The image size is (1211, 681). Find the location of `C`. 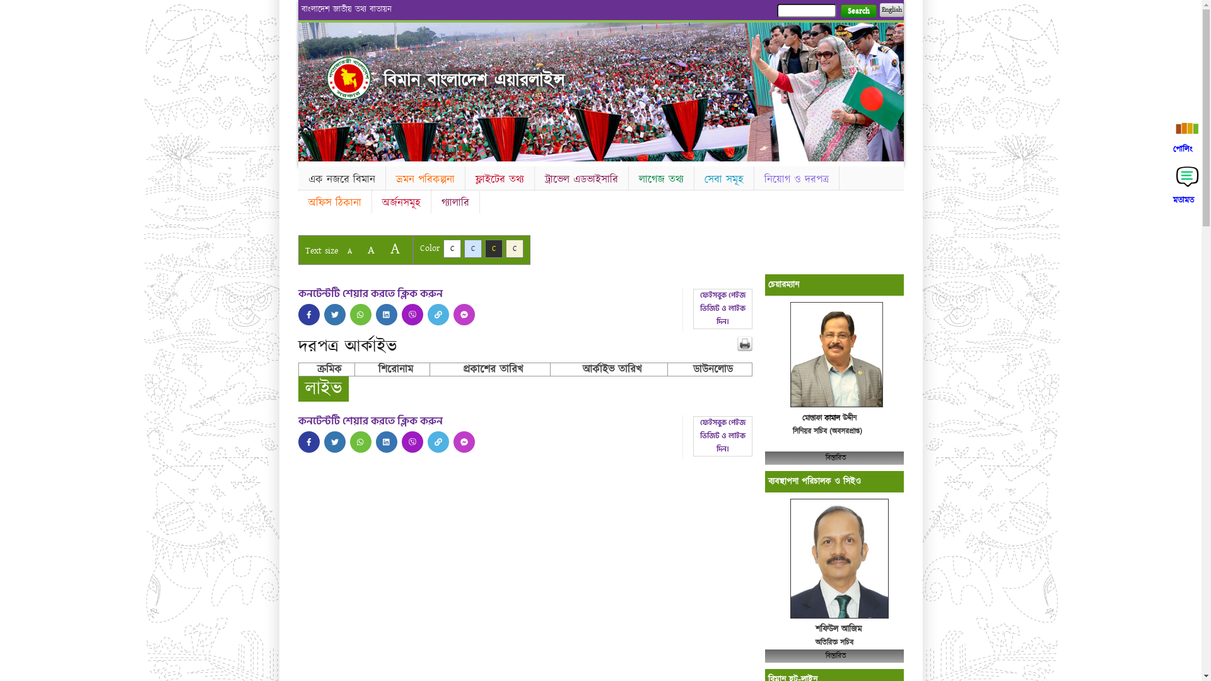

C is located at coordinates (452, 248).